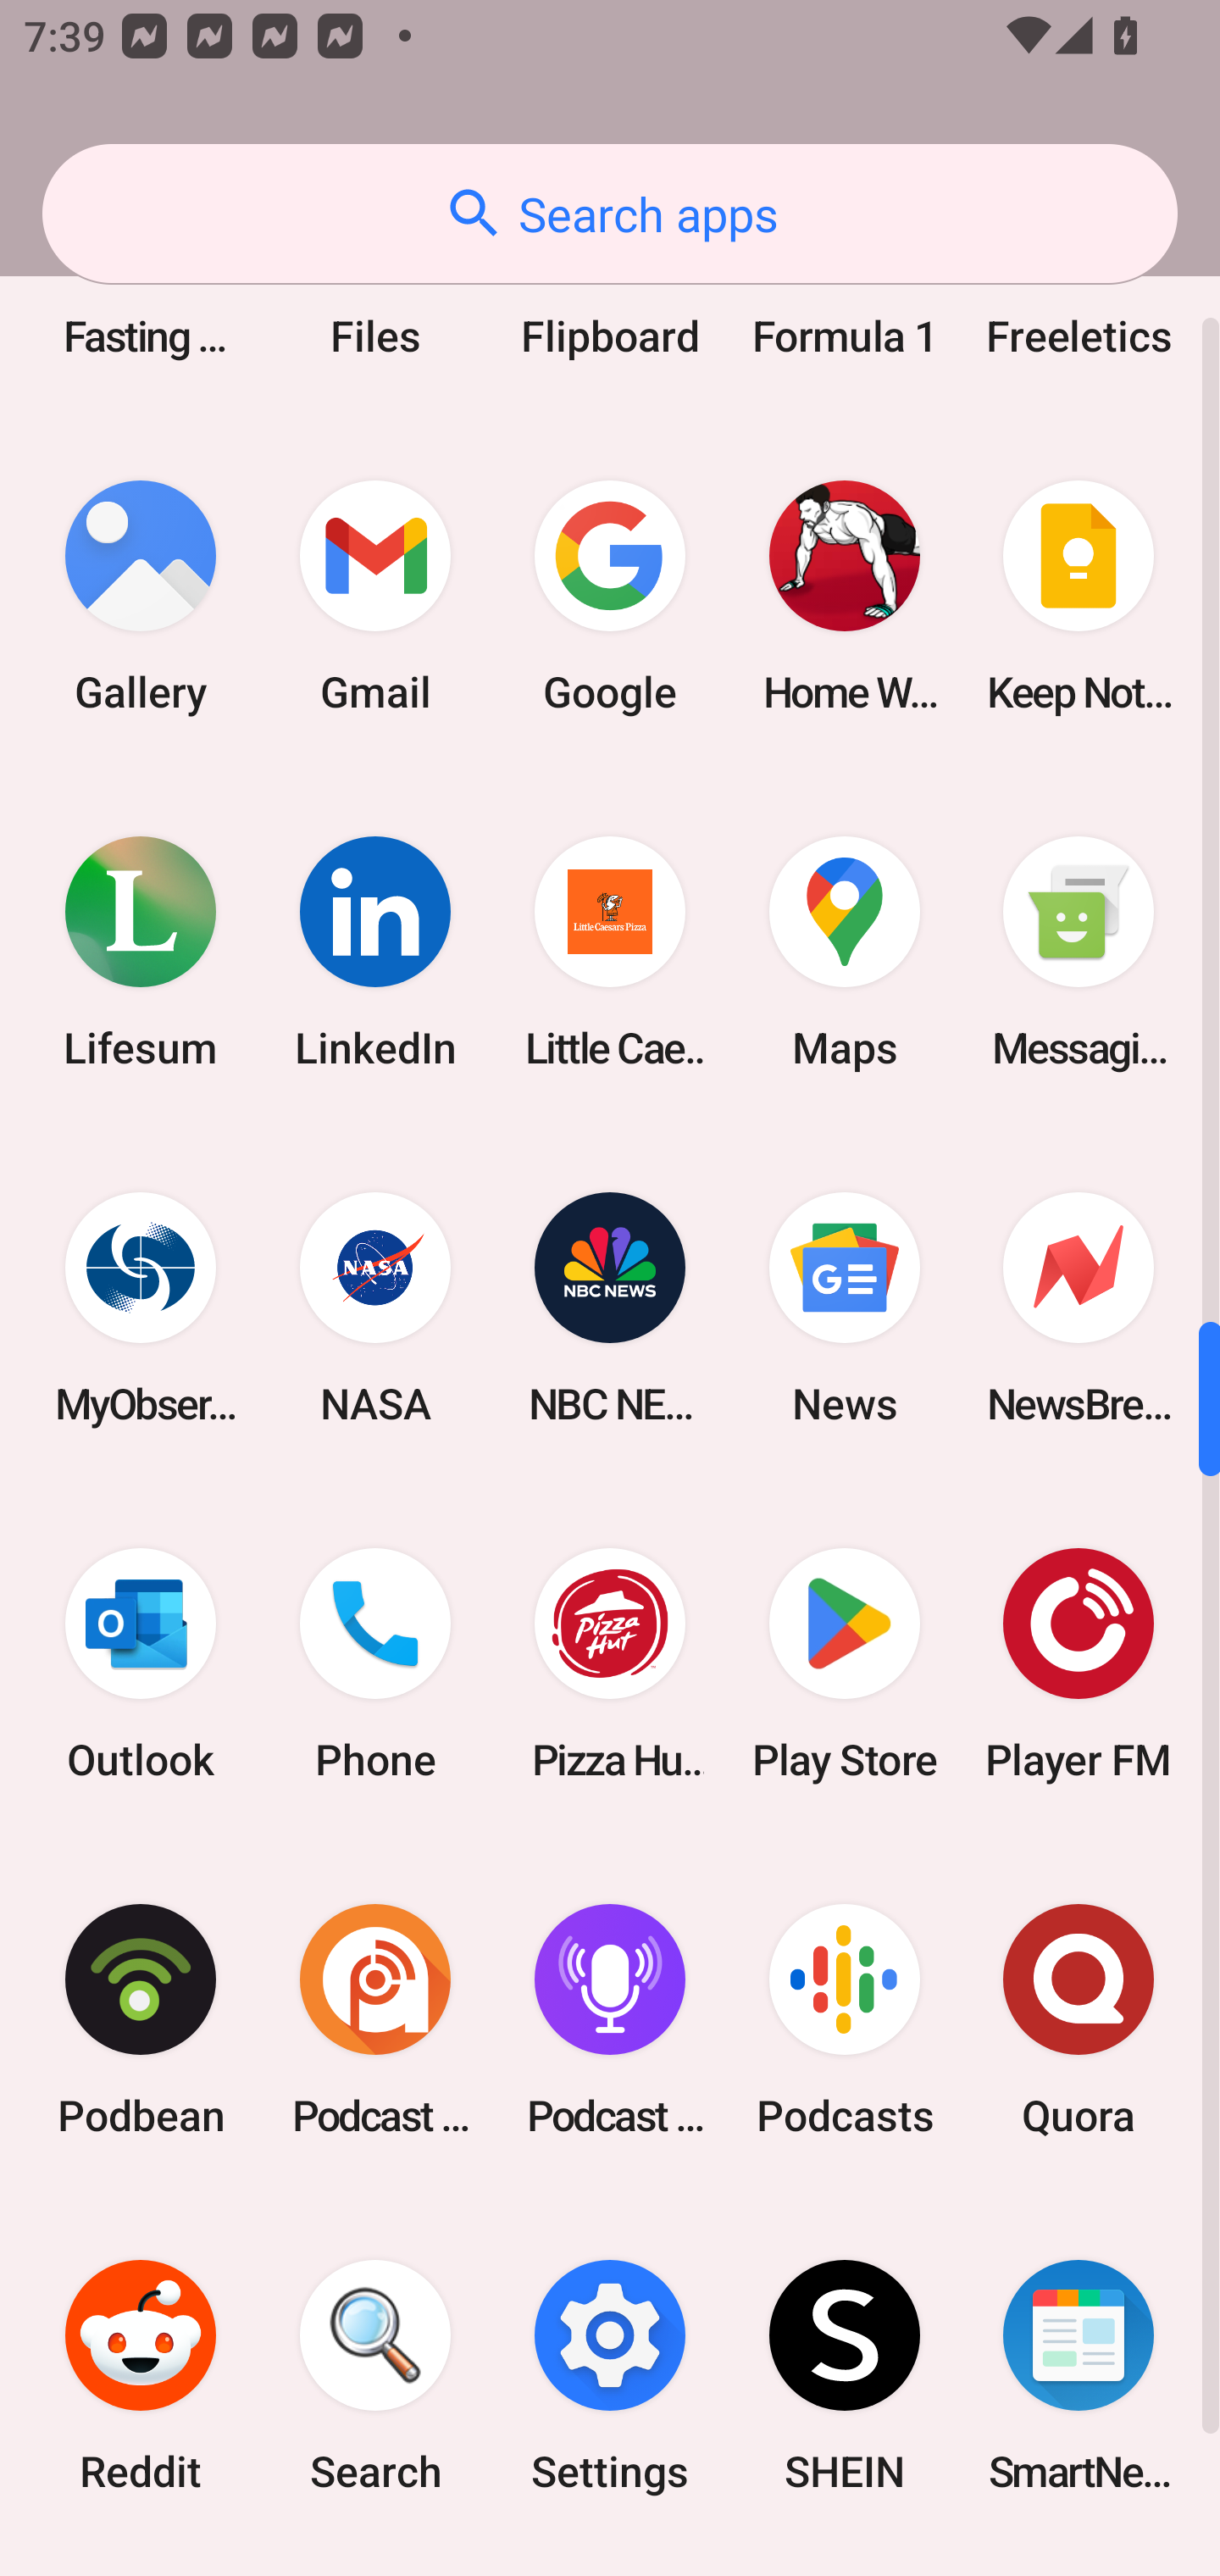 The image size is (1220, 2576). Describe the element at coordinates (141, 2019) in the screenshot. I see `Podbean` at that location.